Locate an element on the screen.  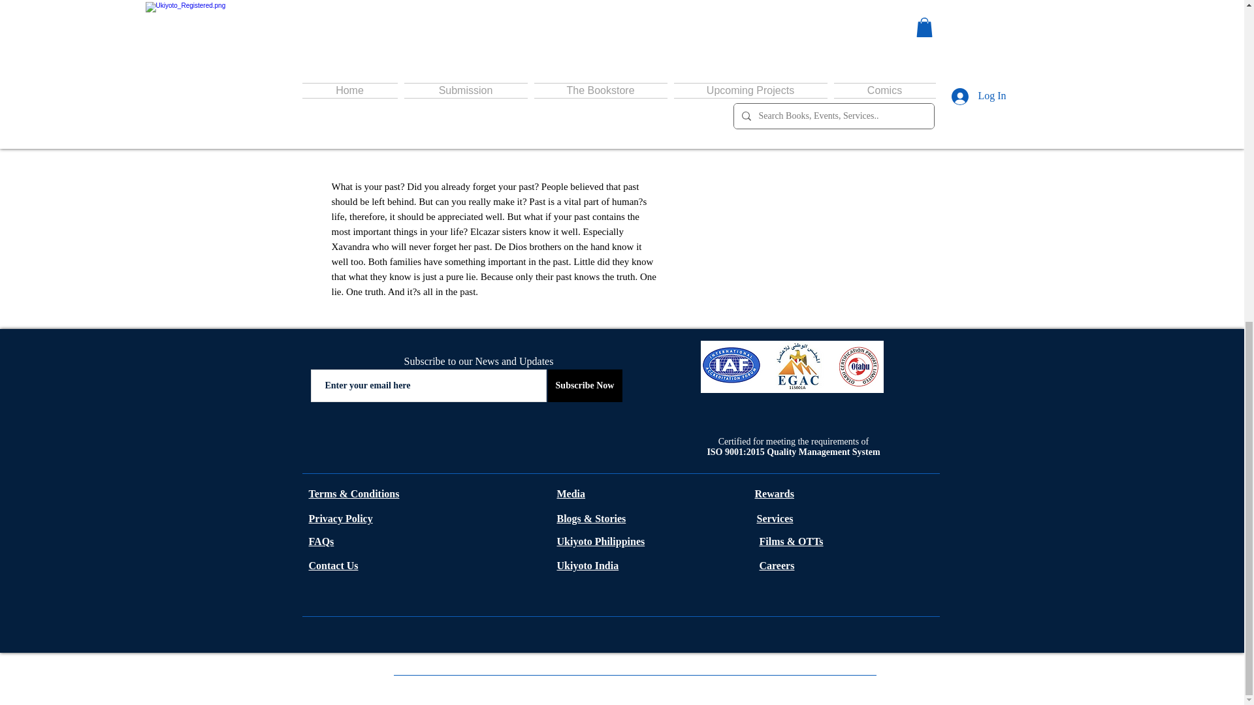
Subscribe Now is located at coordinates (584, 385).